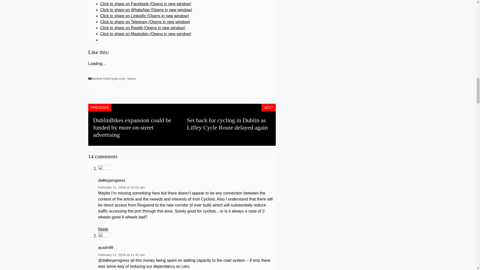  What do you see at coordinates (145, 34) in the screenshot?
I see `Click to share on Mastodon` at bounding box center [145, 34].